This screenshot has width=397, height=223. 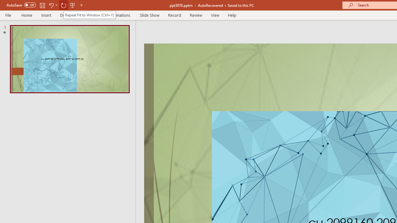 I want to click on Repeat Fit to Window (Ctrl+Y), so click(x=89, y=15).